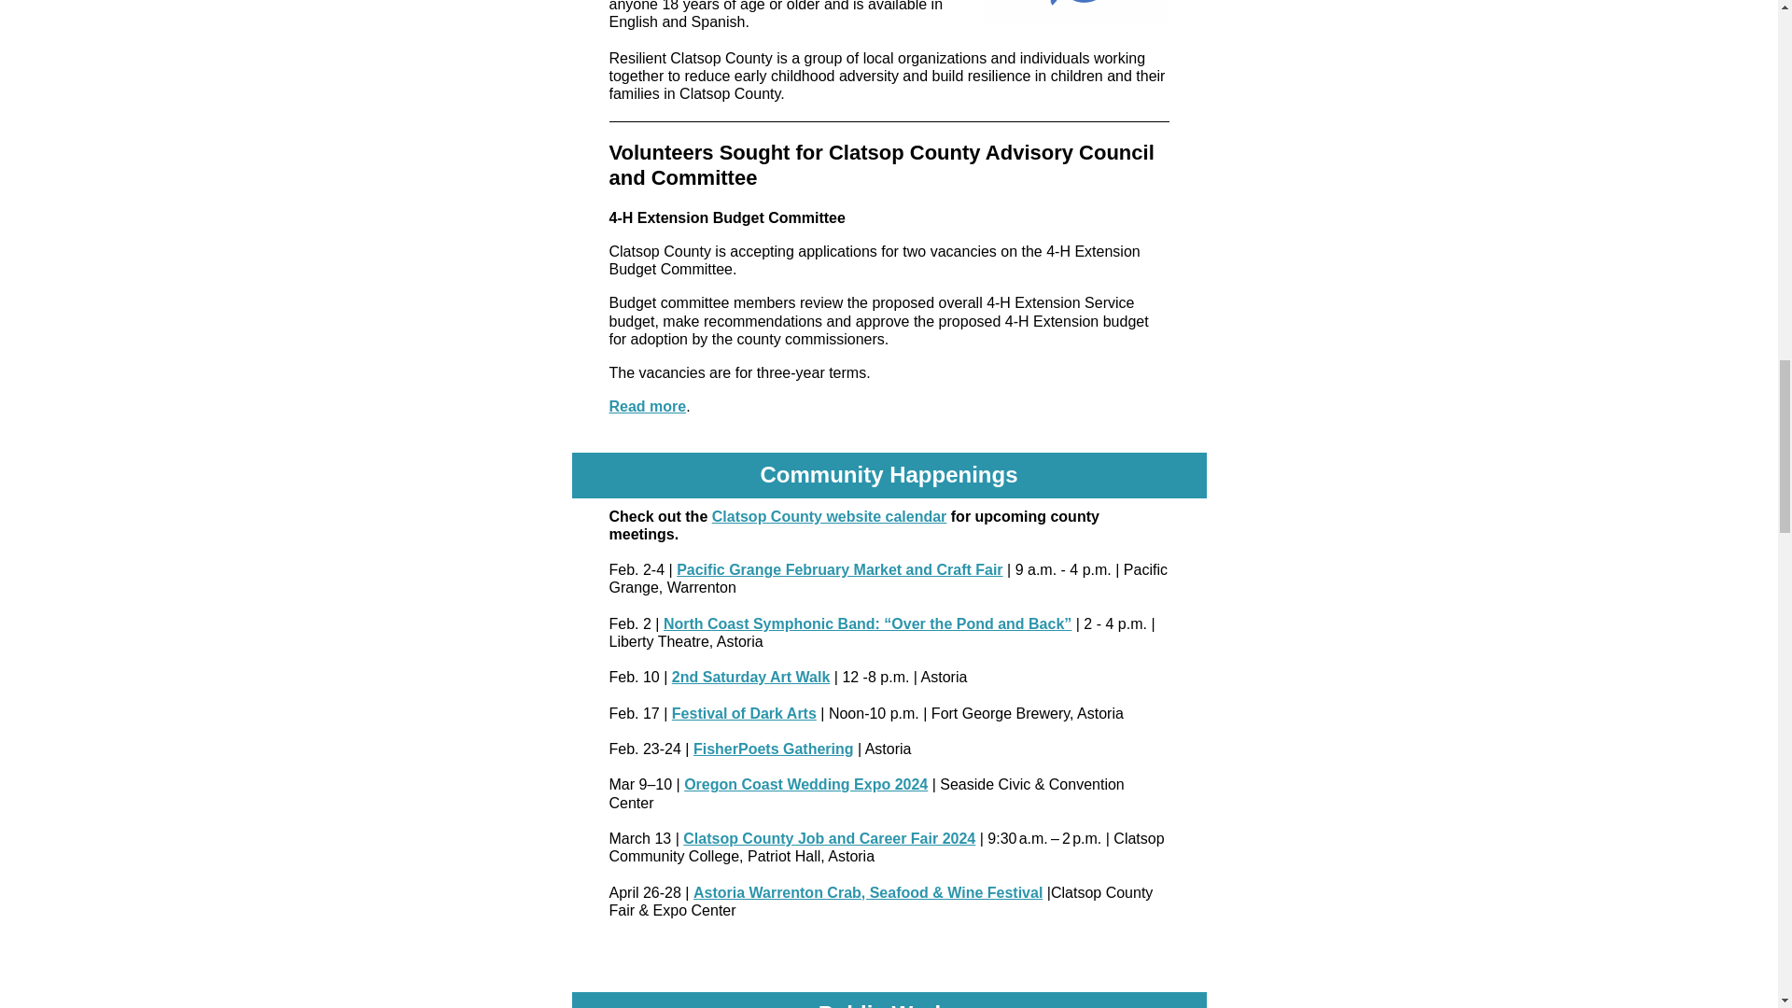 The height and width of the screenshot is (1008, 1792). What do you see at coordinates (774, 749) in the screenshot?
I see `FisherPoets Gathering` at bounding box center [774, 749].